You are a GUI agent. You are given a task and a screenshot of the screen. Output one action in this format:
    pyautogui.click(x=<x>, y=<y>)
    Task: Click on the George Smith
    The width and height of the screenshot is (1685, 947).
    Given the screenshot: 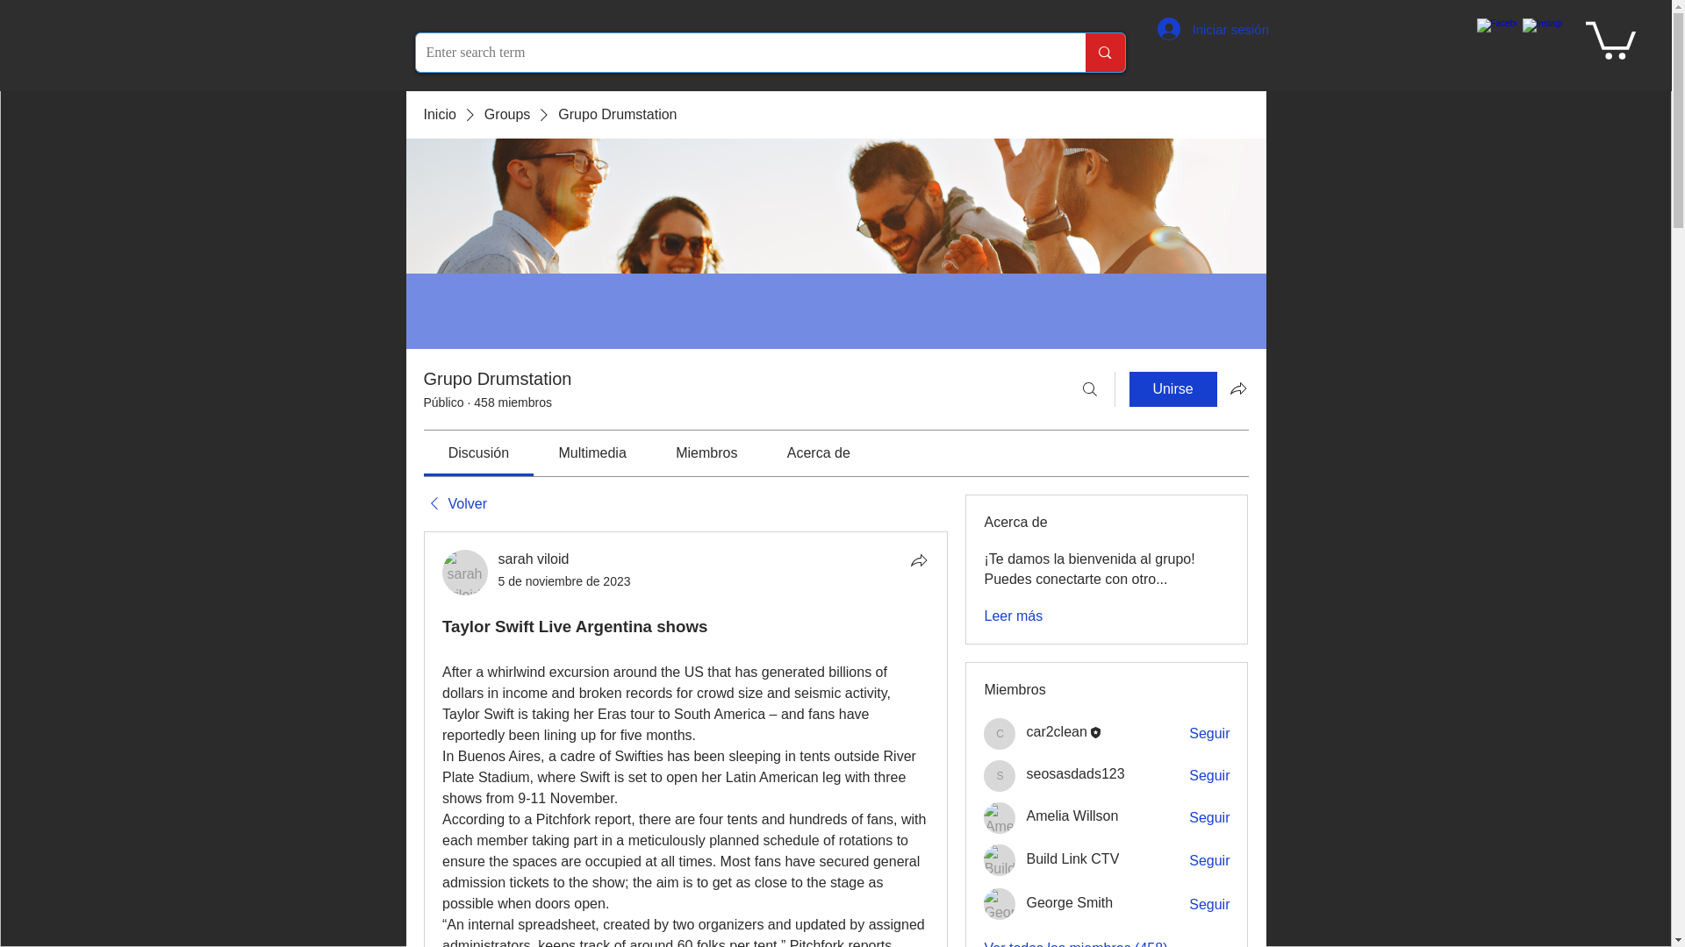 What is the action you would take?
    pyautogui.click(x=1000, y=903)
    